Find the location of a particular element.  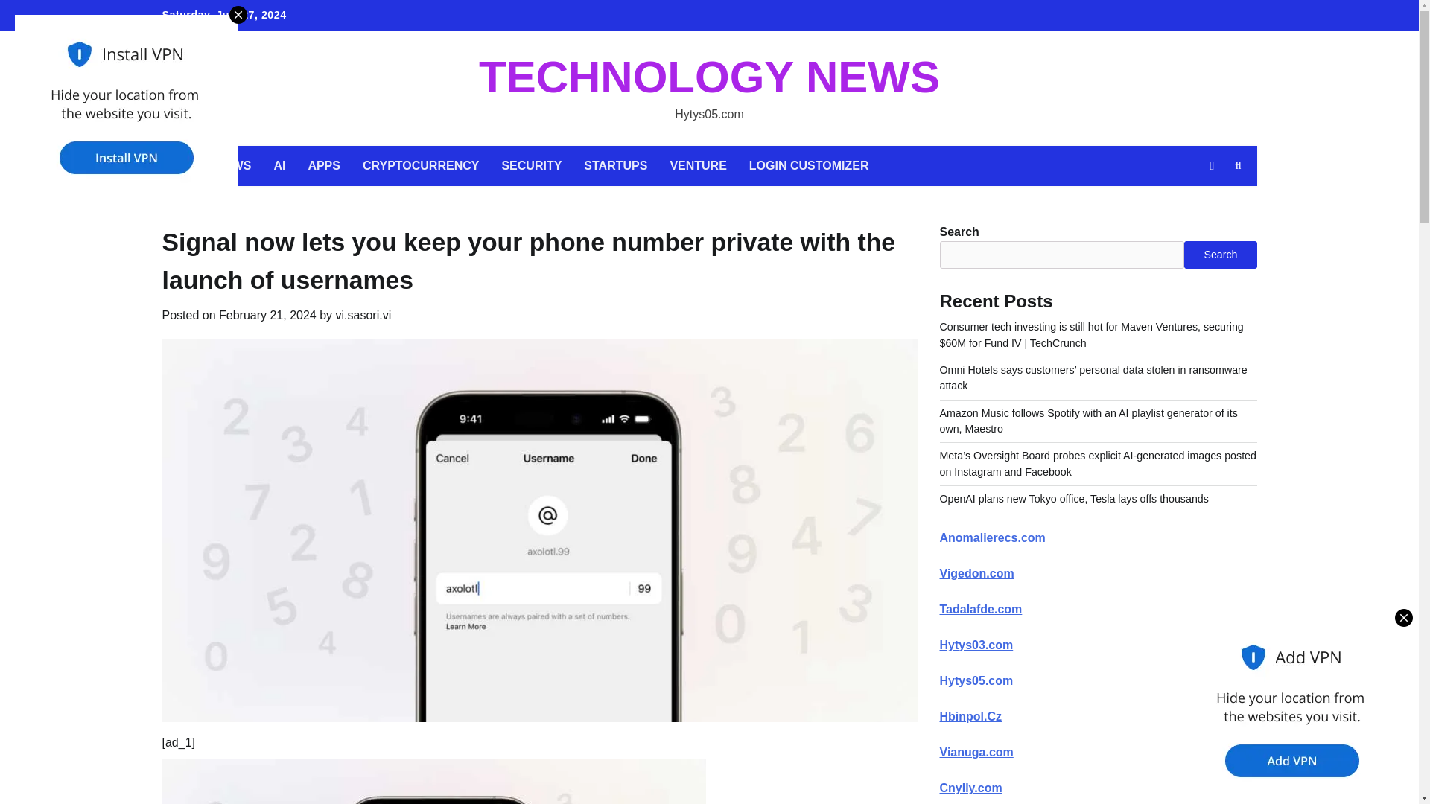

Security is located at coordinates (1148, 16).